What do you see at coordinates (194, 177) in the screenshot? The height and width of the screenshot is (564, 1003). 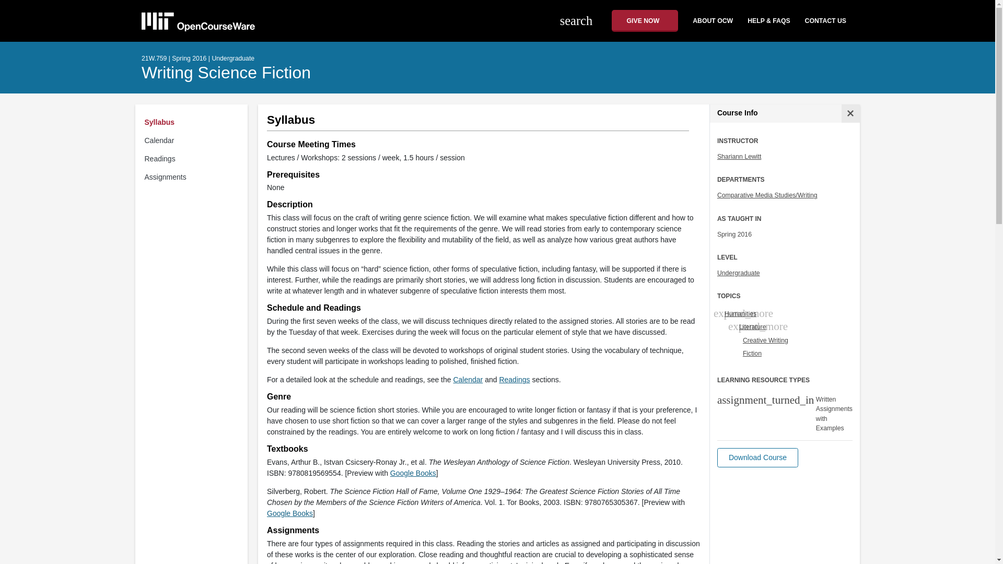 I see `Assignments` at bounding box center [194, 177].